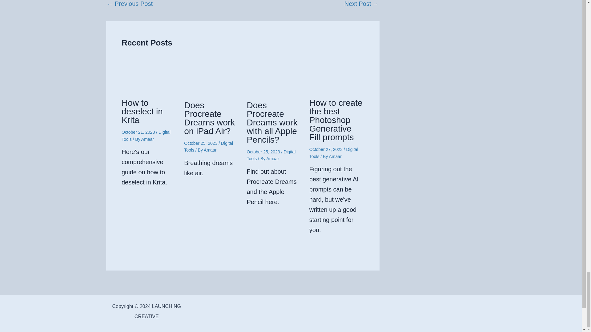 The image size is (591, 332). I want to click on View all posts by Amaar, so click(147, 139).